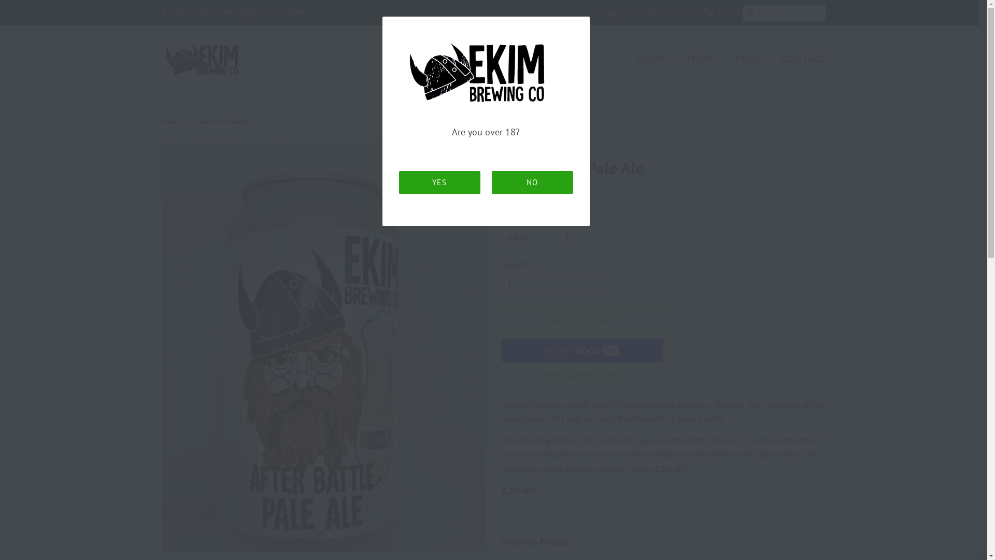 The width and height of the screenshot is (995, 560). What do you see at coordinates (724, 13) in the screenshot?
I see `Cart` at bounding box center [724, 13].